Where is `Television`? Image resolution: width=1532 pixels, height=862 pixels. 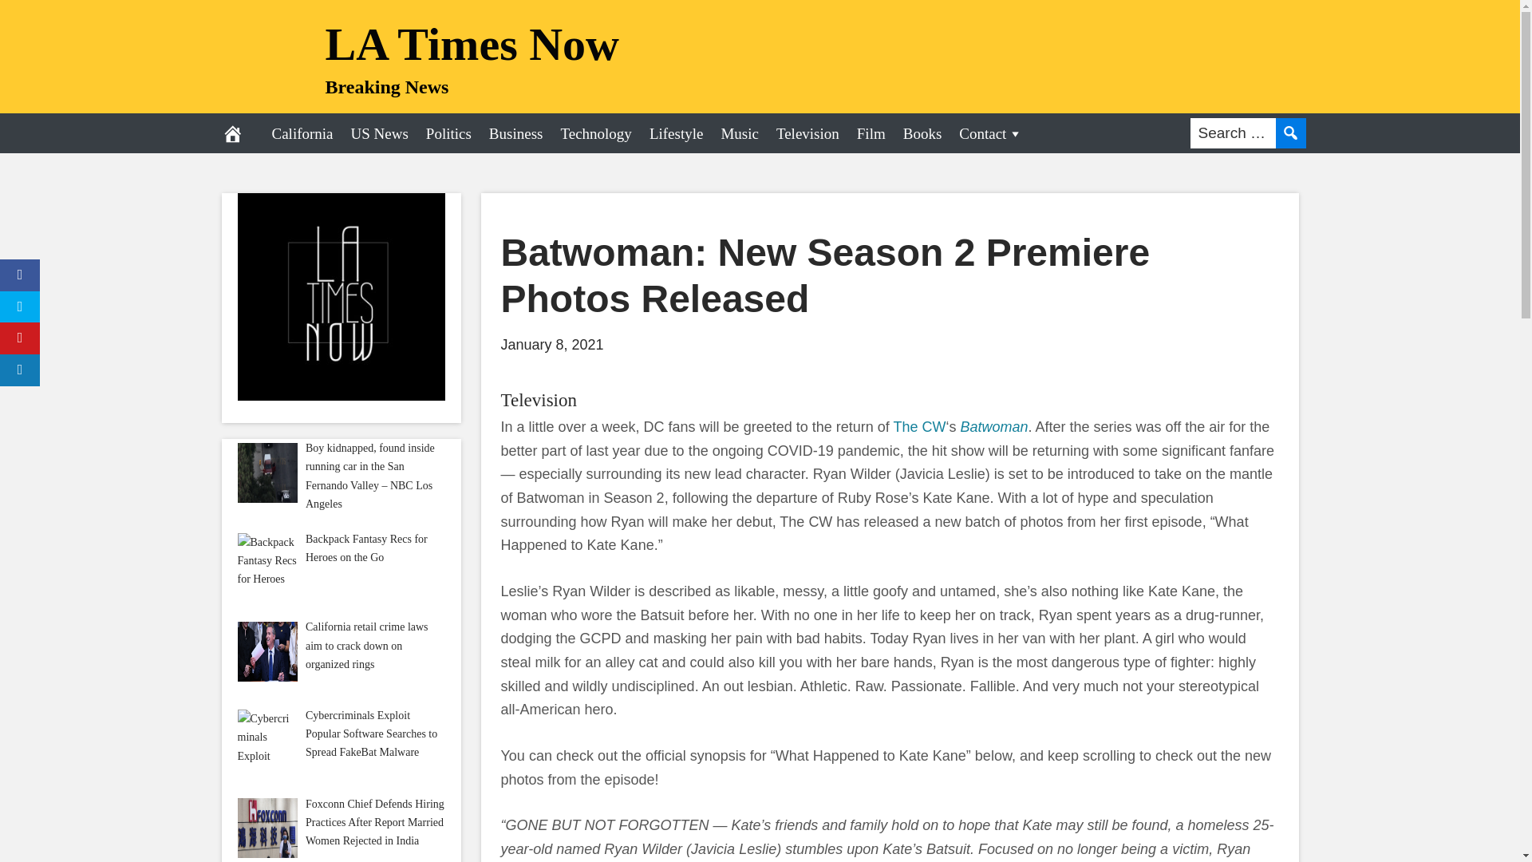
Television is located at coordinates (807, 132).